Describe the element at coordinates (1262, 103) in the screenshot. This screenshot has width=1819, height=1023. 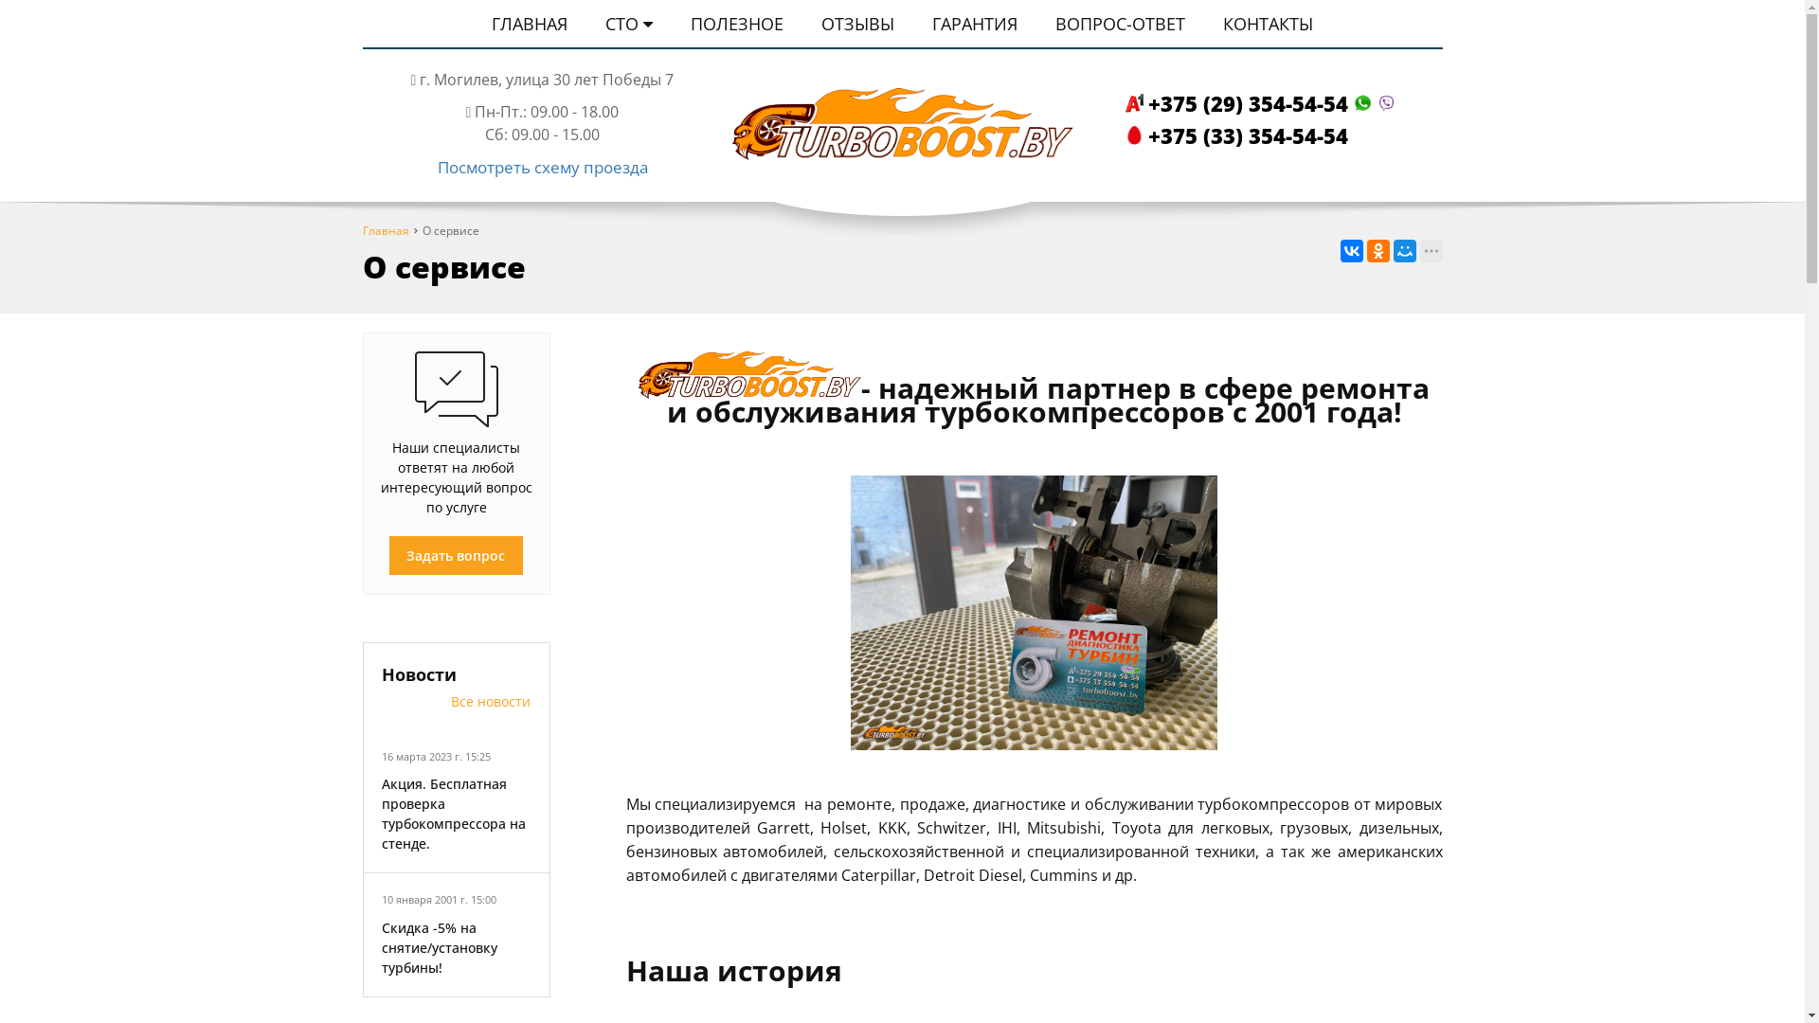
I see `+375 (29) 354-54-54` at that location.